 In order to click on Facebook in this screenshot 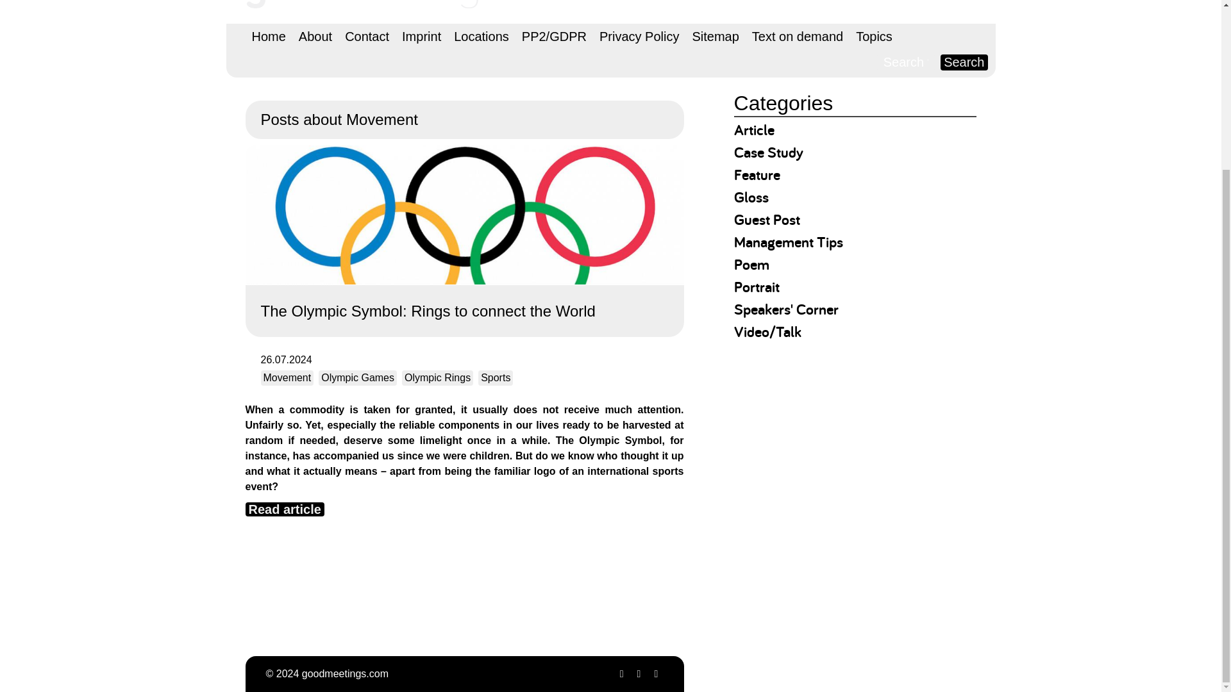, I will do `click(638, 673)`.